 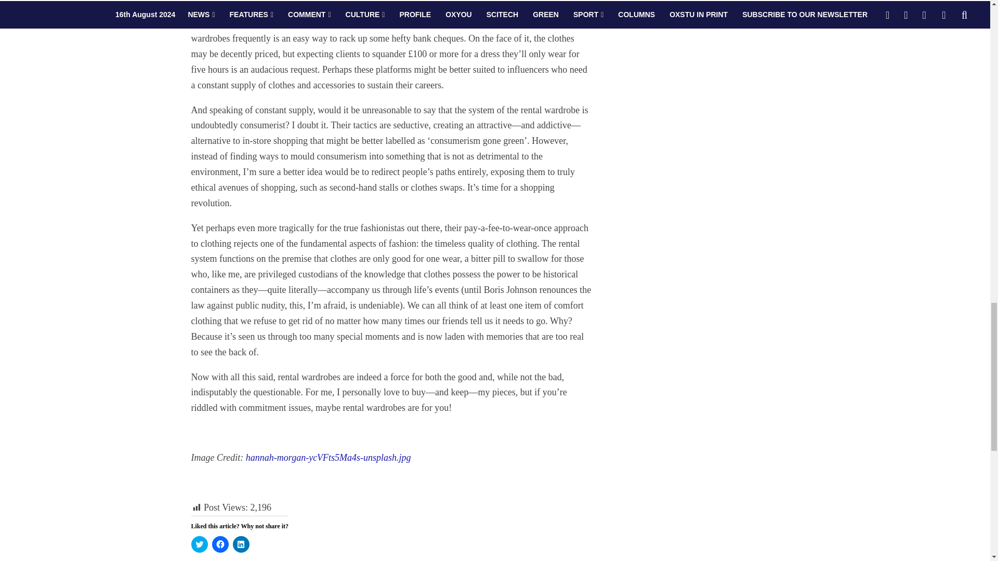 What do you see at coordinates (220, 544) in the screenshot?
I see `Click to share on Facebook` at bounding box center [220, 544].